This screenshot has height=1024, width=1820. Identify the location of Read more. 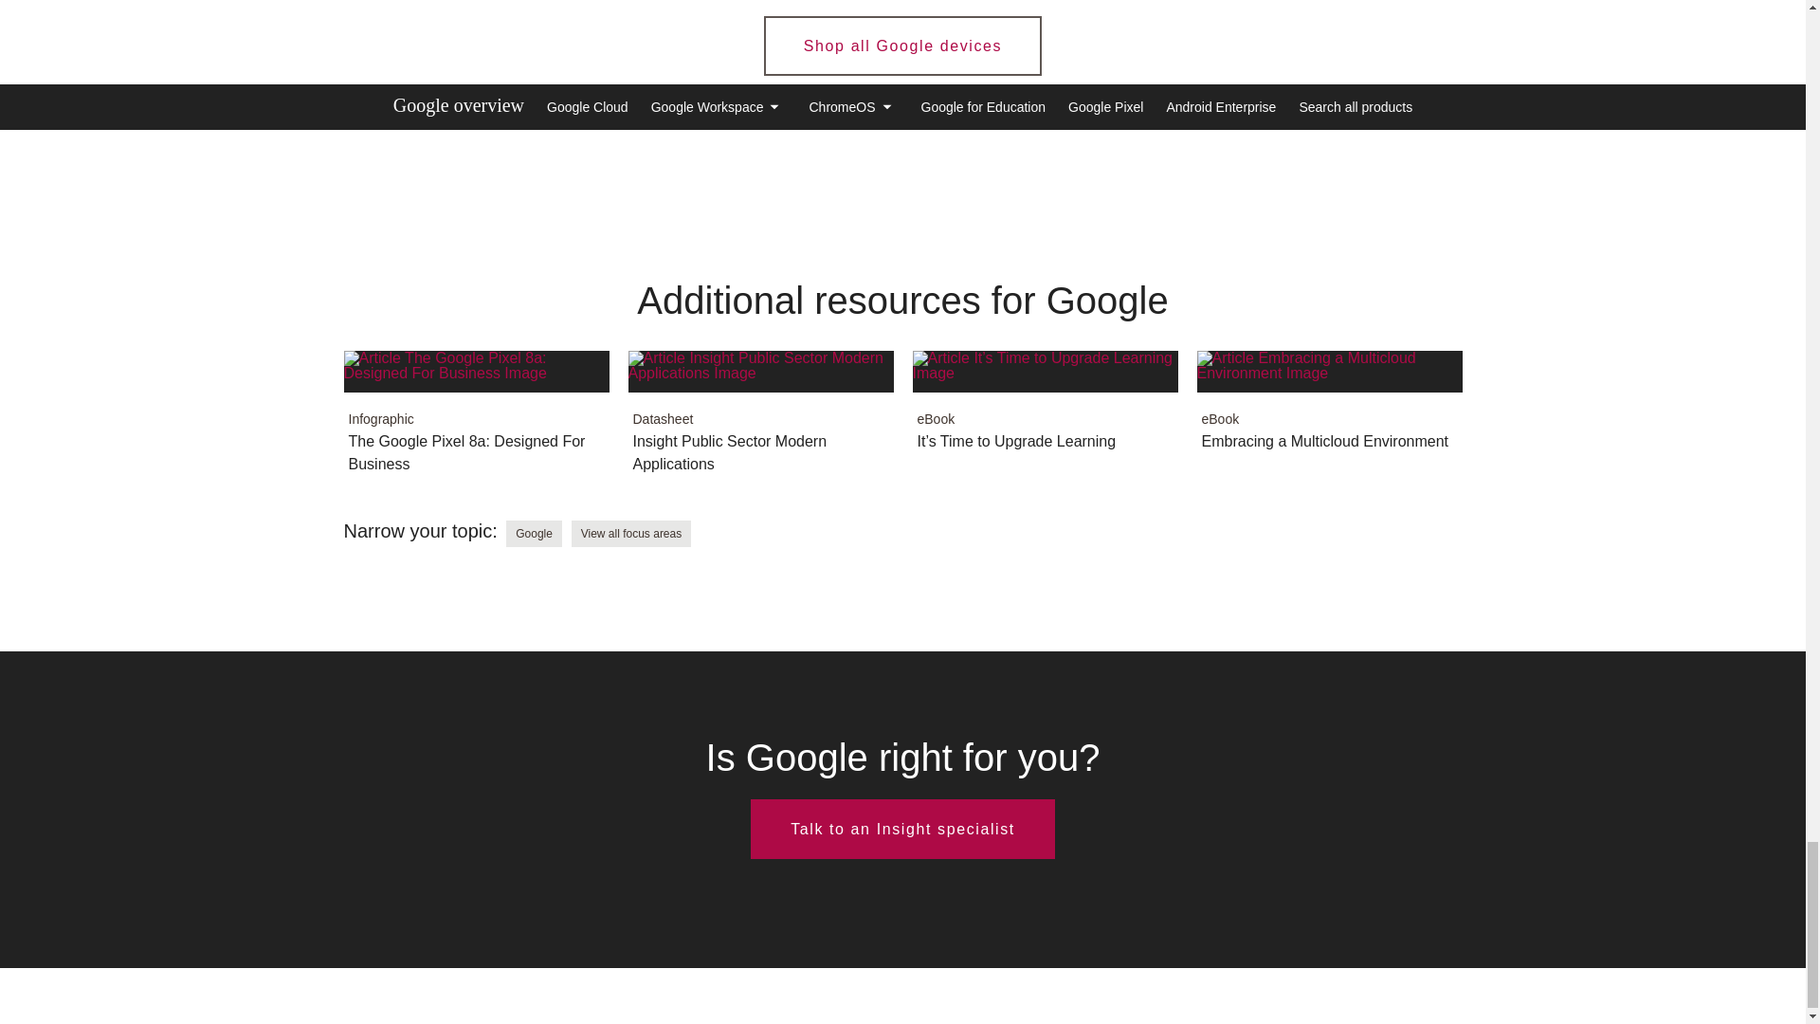
(760, 423).